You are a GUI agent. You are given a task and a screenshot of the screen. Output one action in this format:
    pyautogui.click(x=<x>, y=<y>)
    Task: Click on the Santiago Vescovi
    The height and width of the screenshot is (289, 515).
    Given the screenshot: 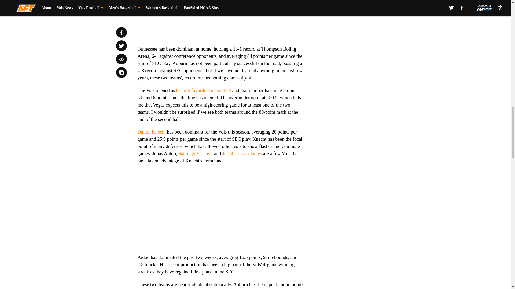 What is the action you would take?
    pyautogui.click(x=195, y=154)
    